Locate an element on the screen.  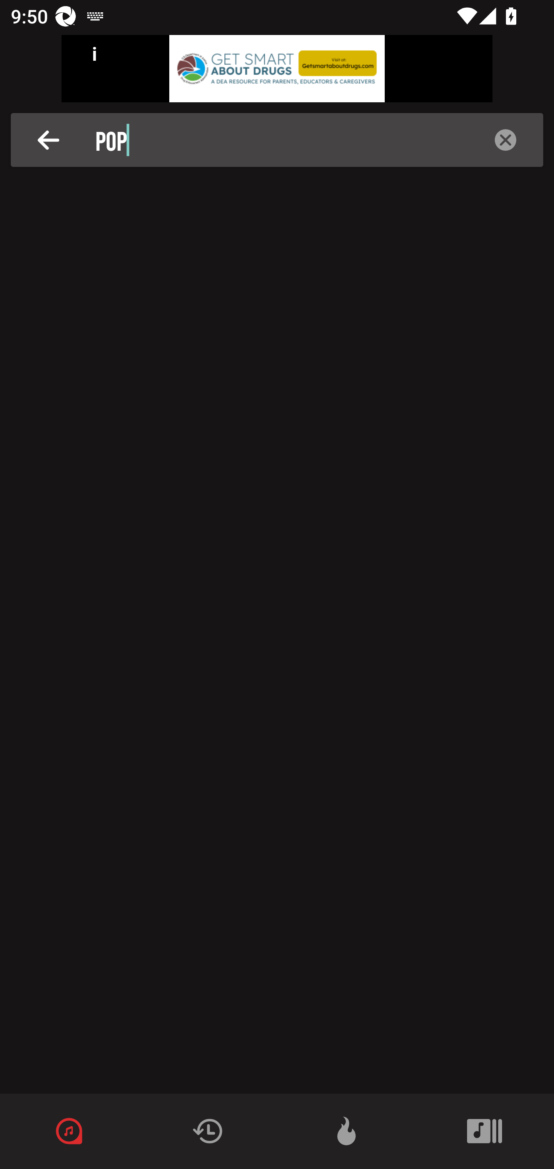
Pop is located at coordinates (281, 140).